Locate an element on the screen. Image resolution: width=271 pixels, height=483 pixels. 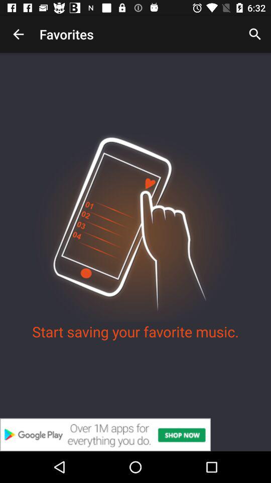
showing the advertisement is located at coordinates (135, 435).